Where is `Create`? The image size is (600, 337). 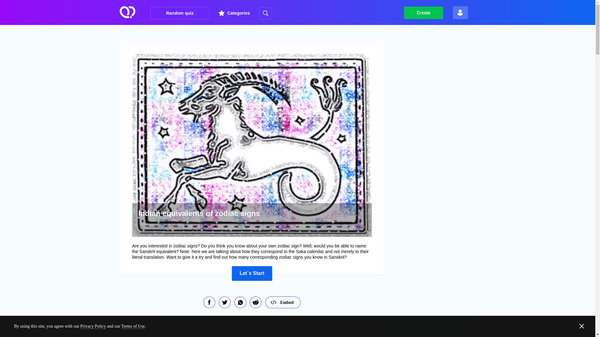 Create is located at coordinates (423, 12).